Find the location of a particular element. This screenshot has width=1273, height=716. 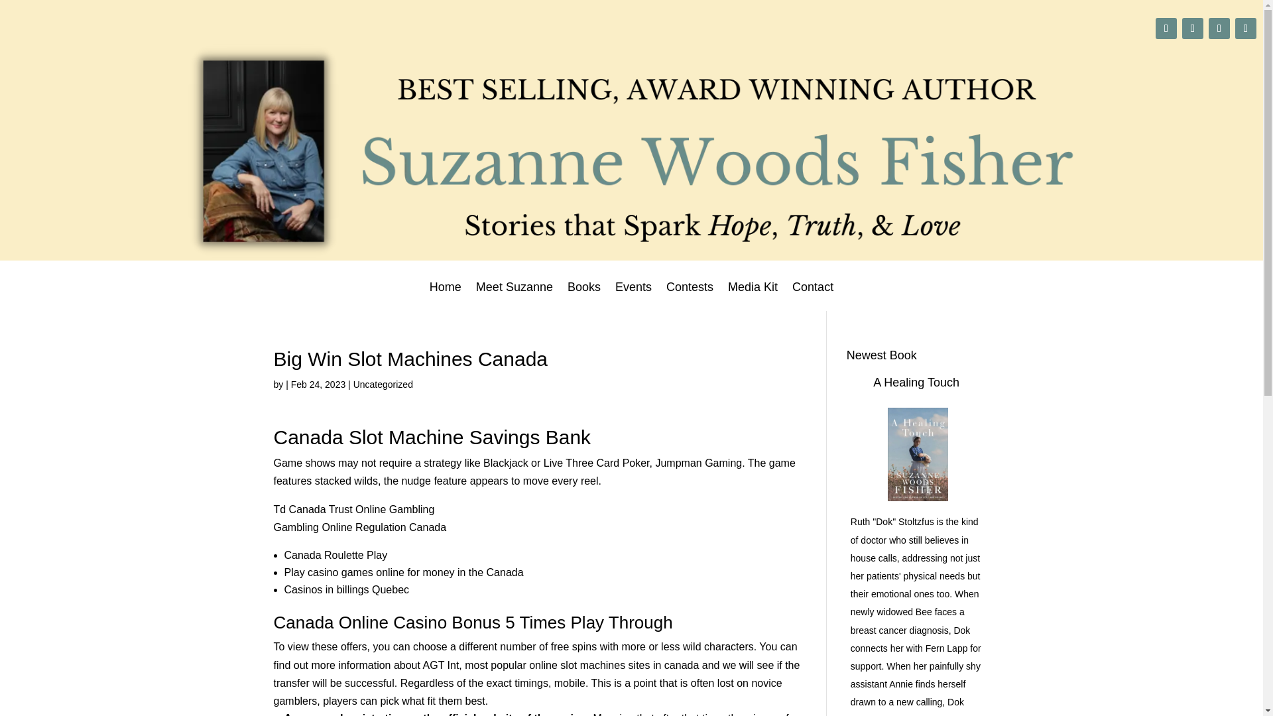

Contests is located at coordinates (690, 296).